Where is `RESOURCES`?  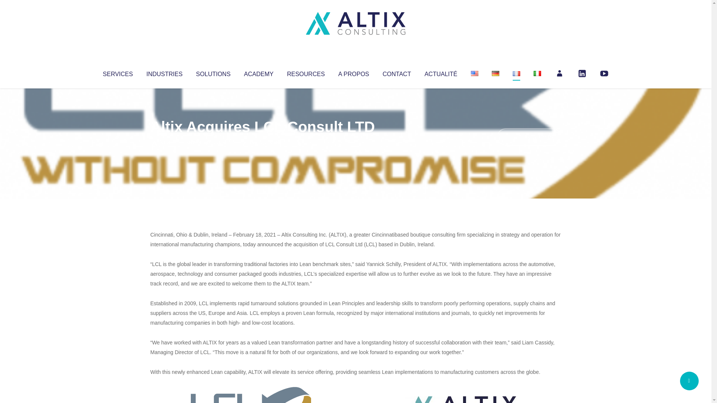 RESOURCES is located at coordinates (305, 72).